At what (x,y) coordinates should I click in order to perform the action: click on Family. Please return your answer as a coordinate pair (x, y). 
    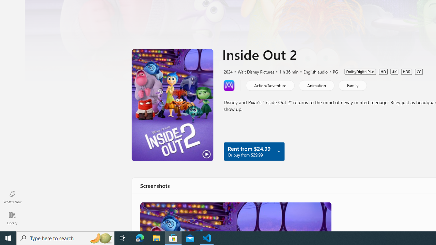
    Looking at the image, I should click on (352, 85).